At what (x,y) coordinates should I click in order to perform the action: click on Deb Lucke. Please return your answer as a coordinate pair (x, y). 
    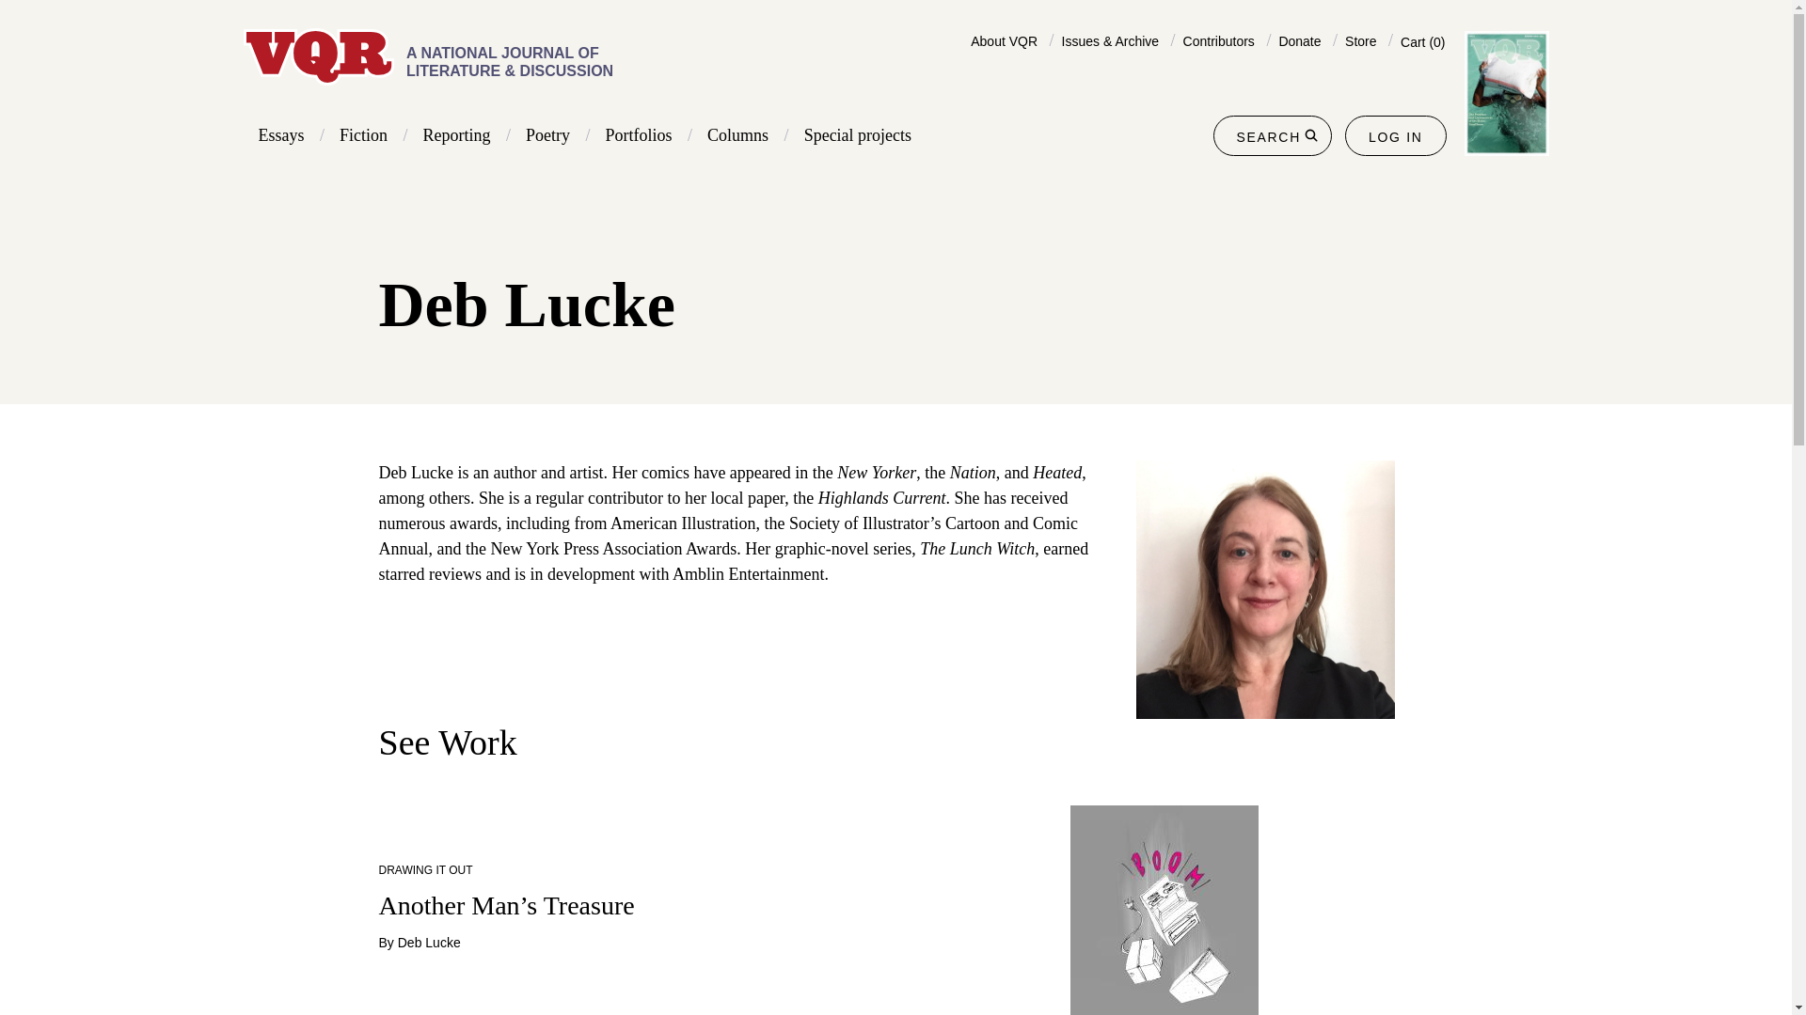
    Looking at the image, I should click on (429, 942).